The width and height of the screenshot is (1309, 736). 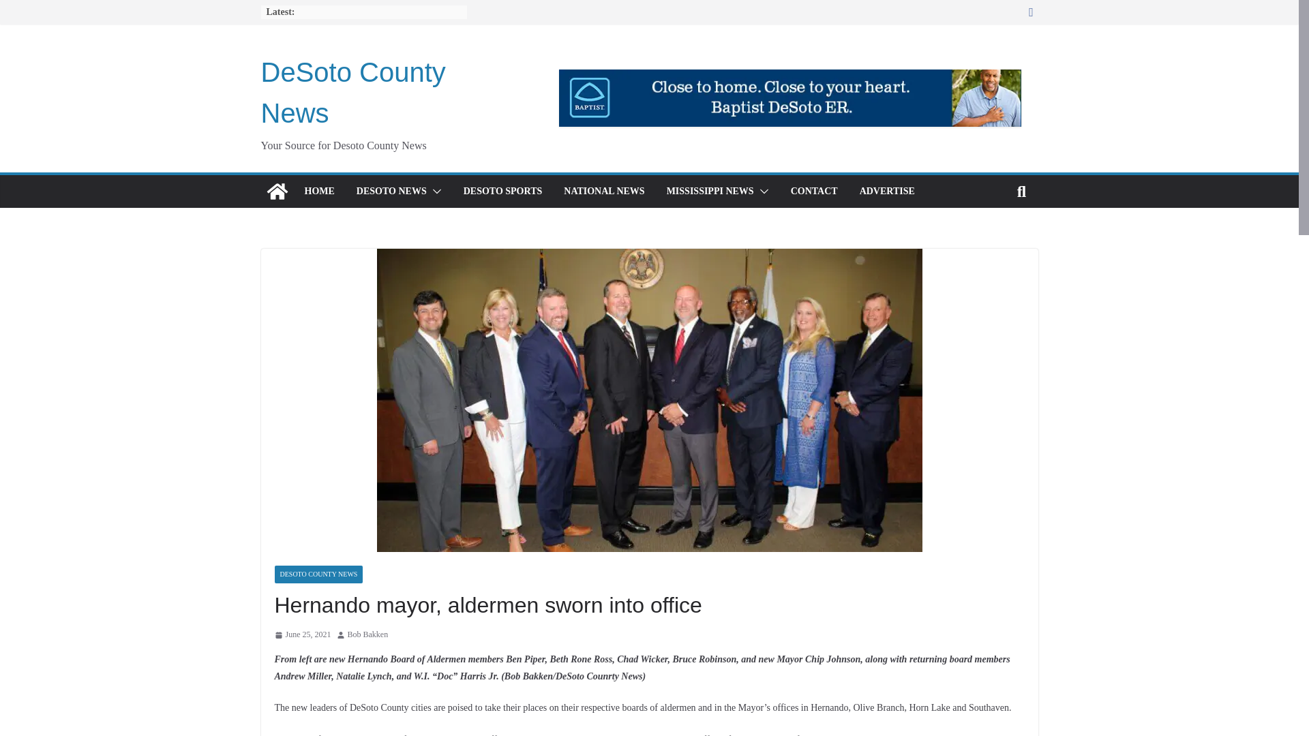 I want to click on DESOTO NEWS, so click(x=391, y=191).